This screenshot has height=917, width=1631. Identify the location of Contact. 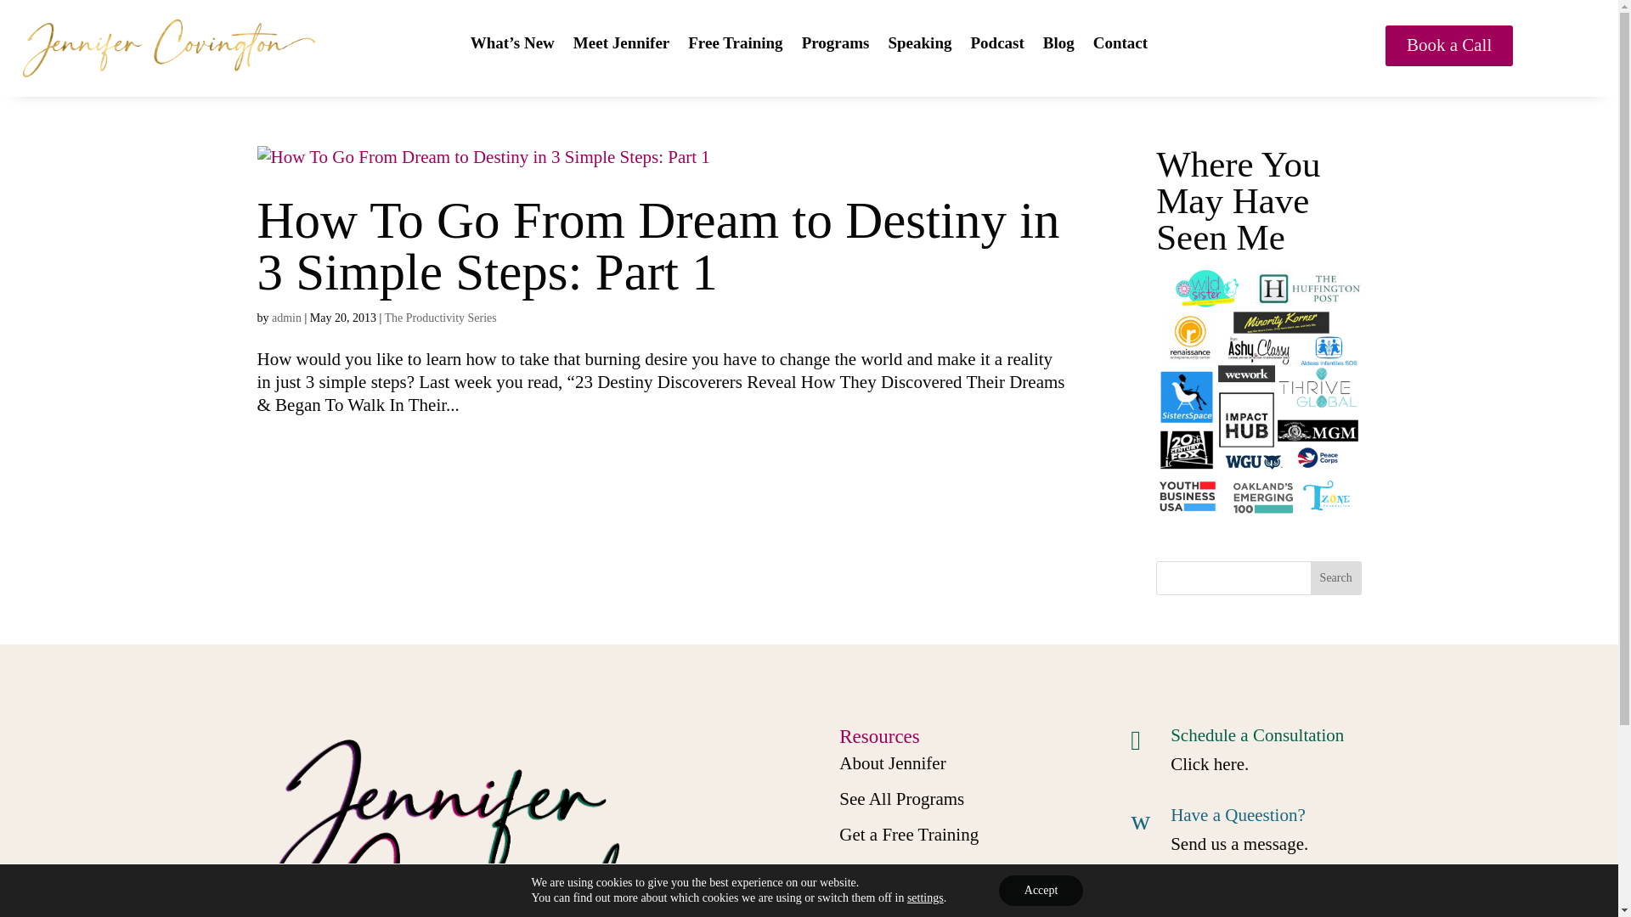
(1120, 46).